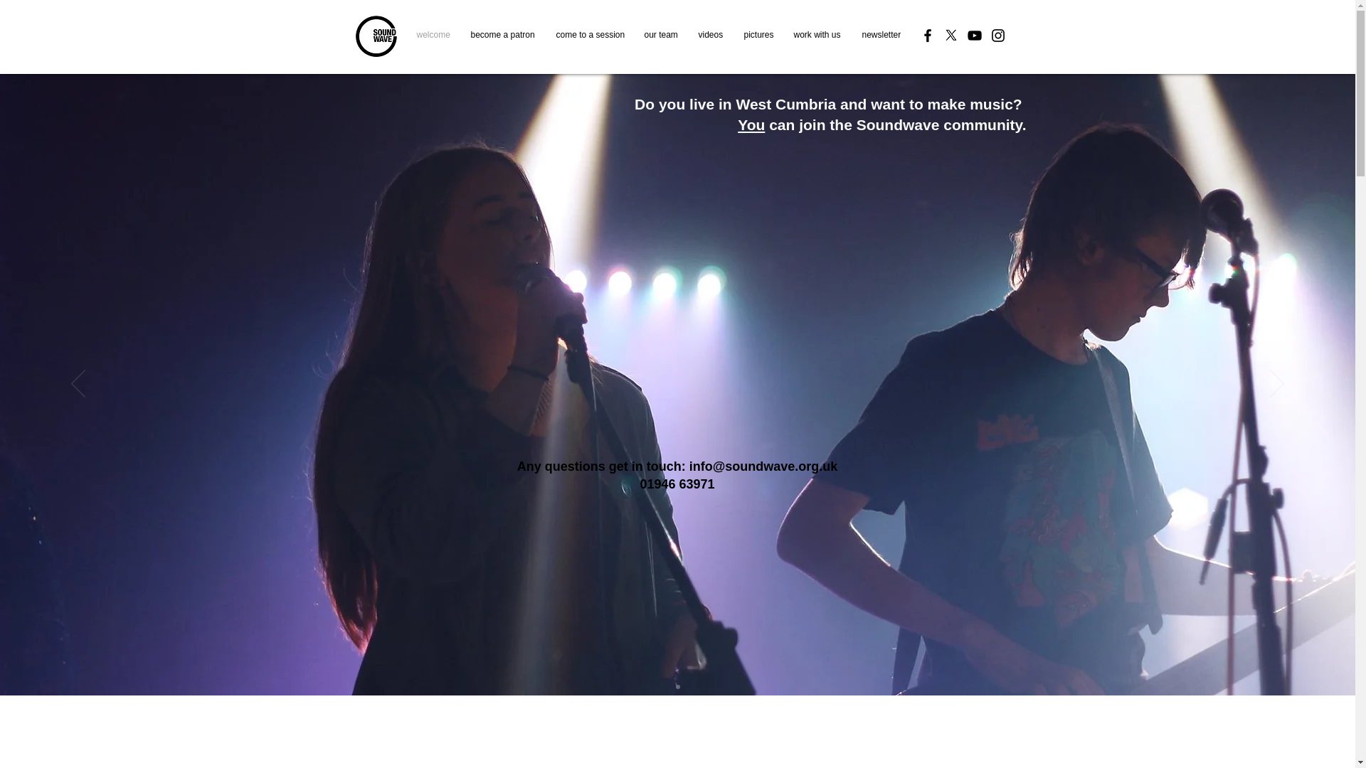 The height and width of the screenshot is (768, 1366). What do you see at coordinates (589, 34) in the screenshot?
I see `come to a session` at bounding box center [589, 34].